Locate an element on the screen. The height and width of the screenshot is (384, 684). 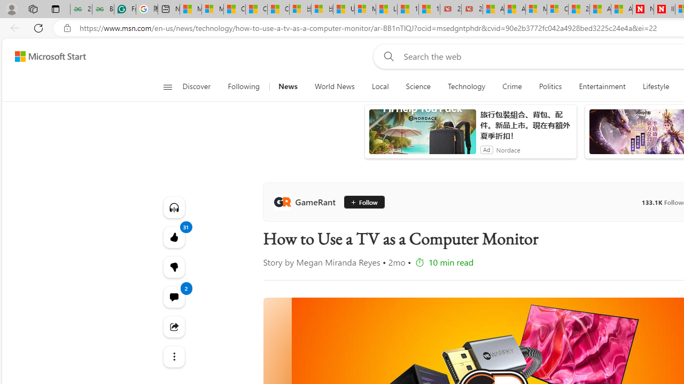
Best SSL Certificates Provider in India - GeeksforGeeks is located at coordinates (103, 10).